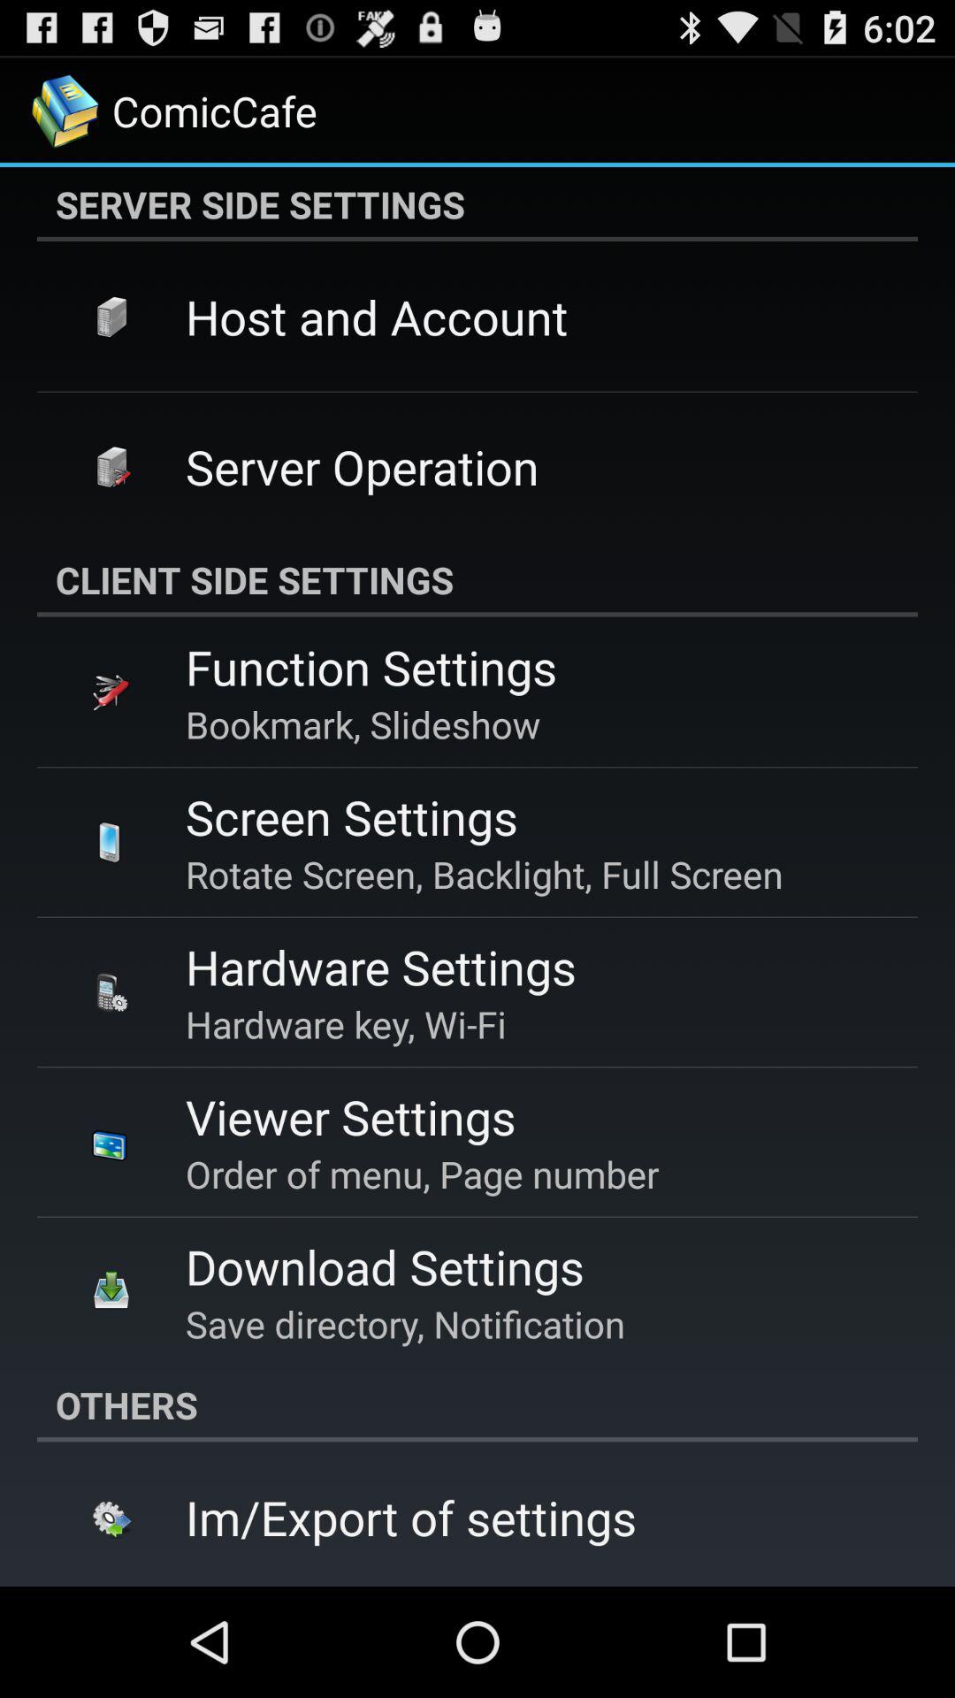  I want to click on tap the item above bookmark, slideshow icon, so click(371, 667).